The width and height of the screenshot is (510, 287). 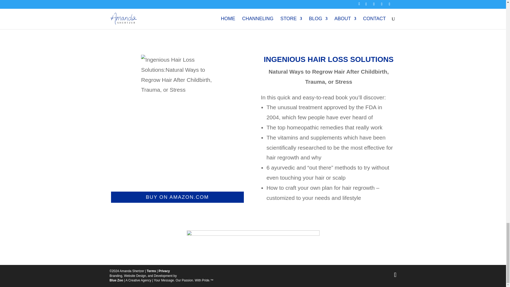 I want to click on BUY ON AMAZON.COM, so click(x=177, y=197).